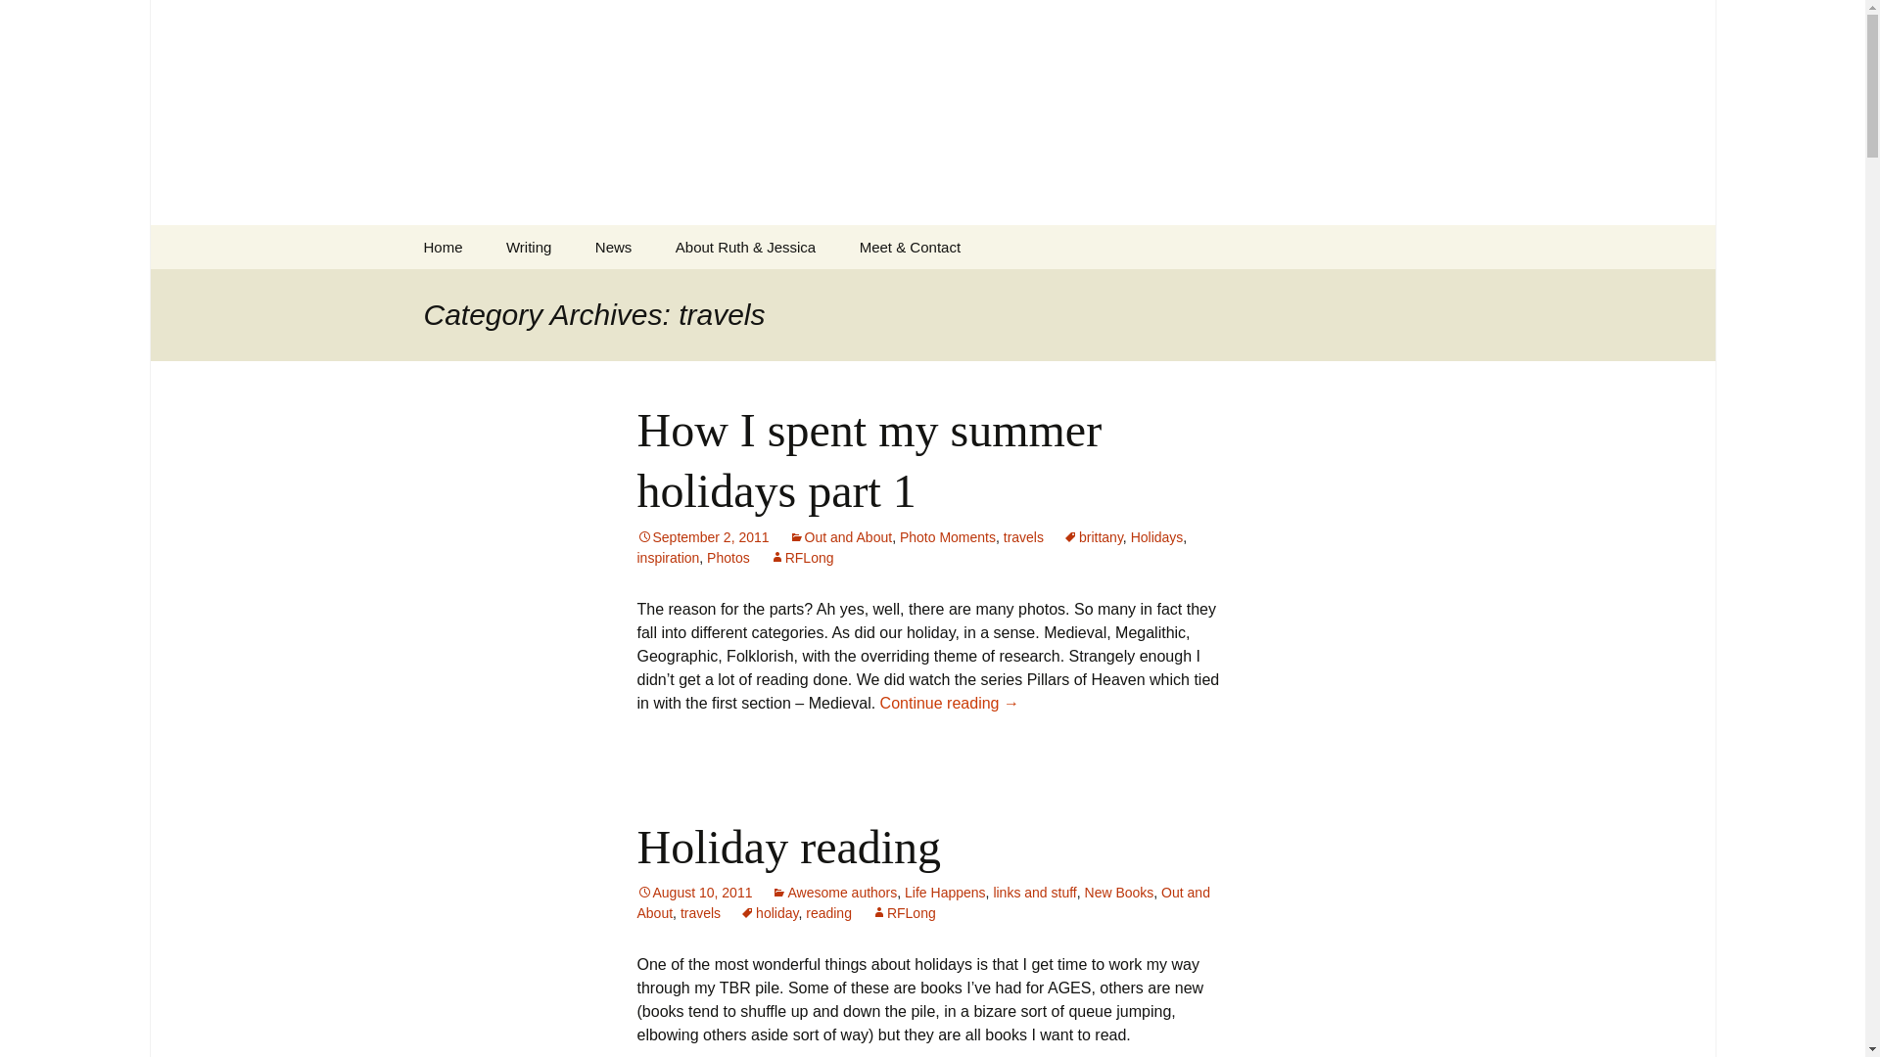 Image resolution: width=1880 pixels, height=1057 pixels. What do you see at coordinates (948, 537) in the screenshot?
I see `Photo Moments` at bounding box center [948, 537].